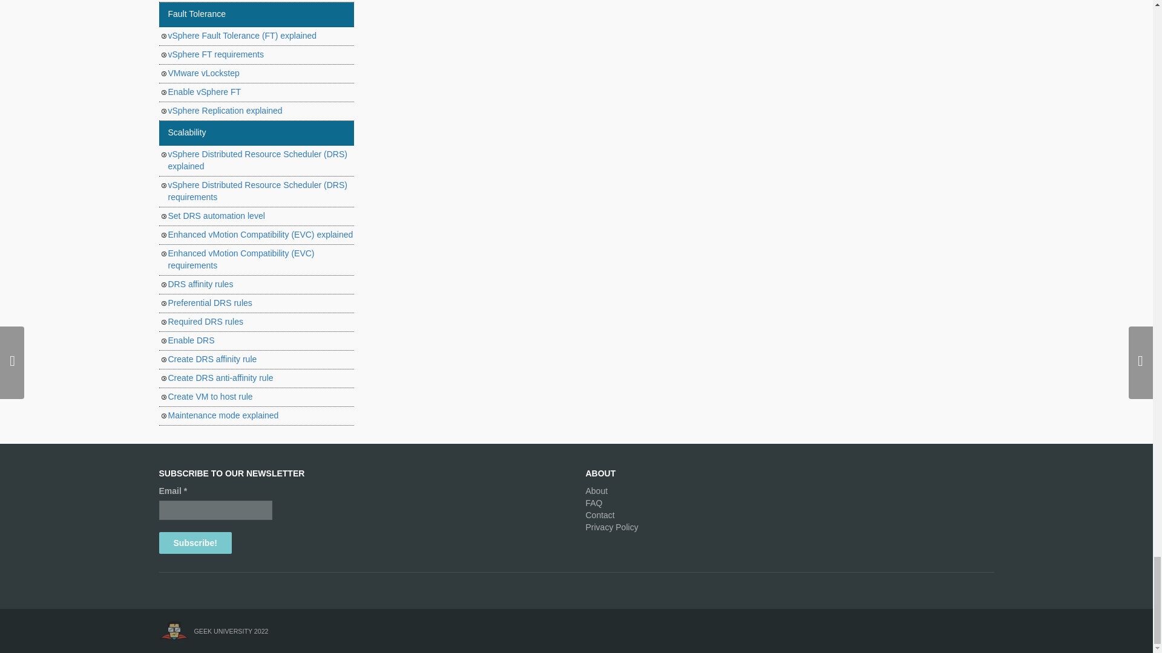  Describe the element at coordinates (215, 510) in the screenshot. I see `Email` at that location.